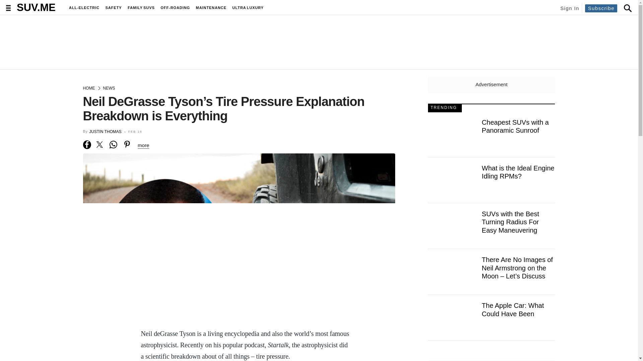 The image size is (643, 361). Describe the element at coordinates (175, 7) in the screenshot. I see `34 topics` at that location.